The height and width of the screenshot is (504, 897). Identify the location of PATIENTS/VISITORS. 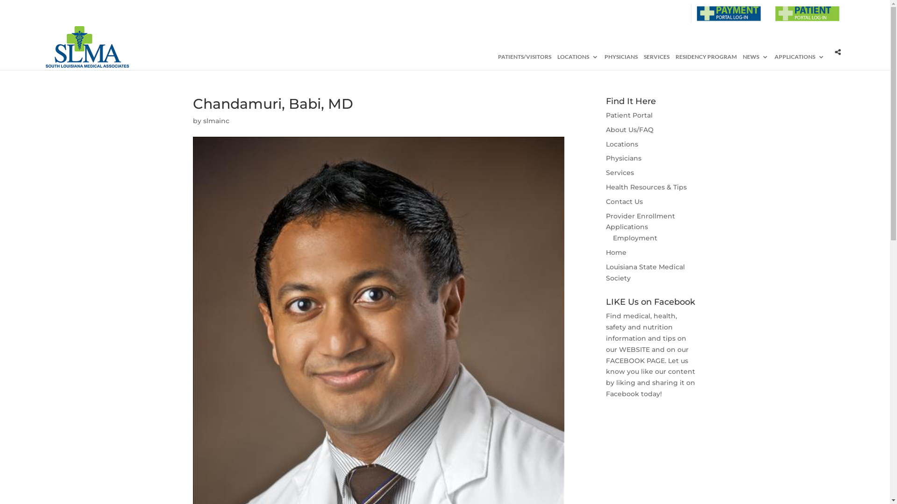
(525, 61).